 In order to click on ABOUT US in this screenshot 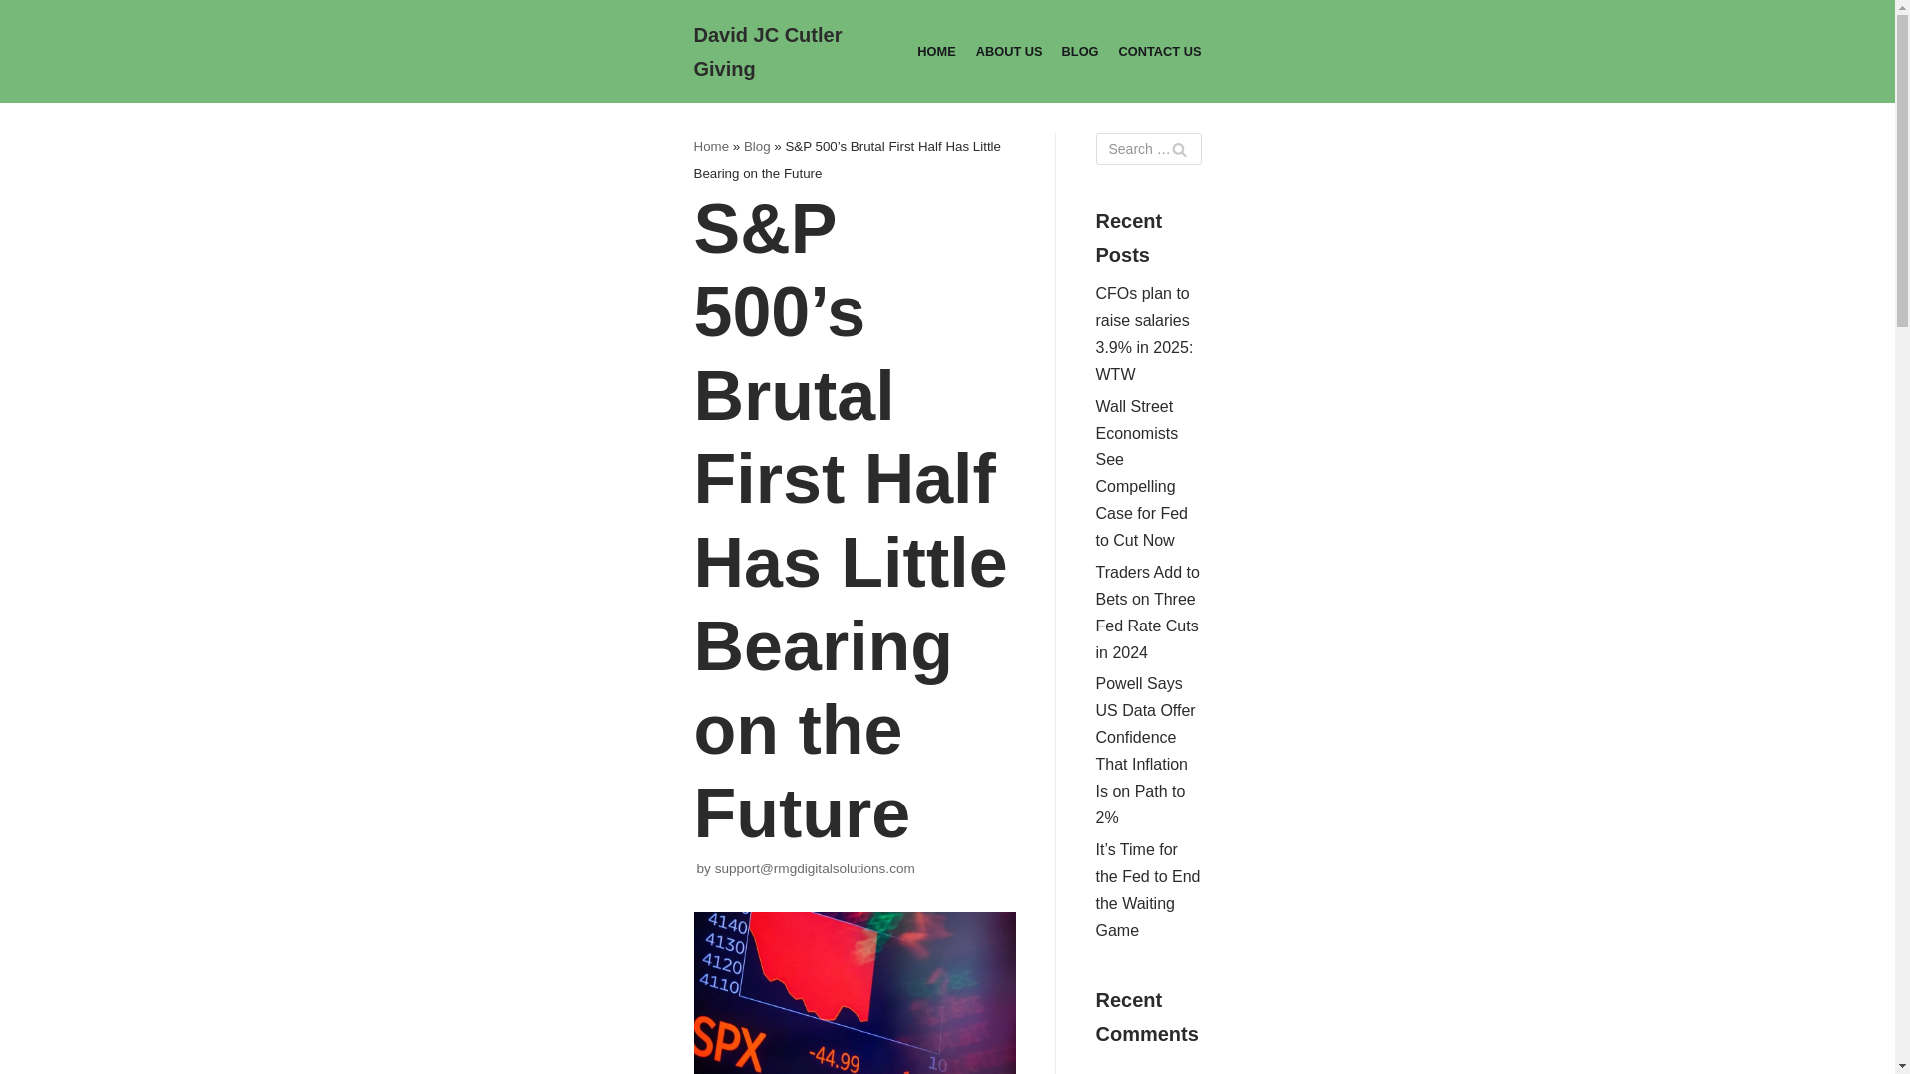, I will do `click(1009, 52)`.